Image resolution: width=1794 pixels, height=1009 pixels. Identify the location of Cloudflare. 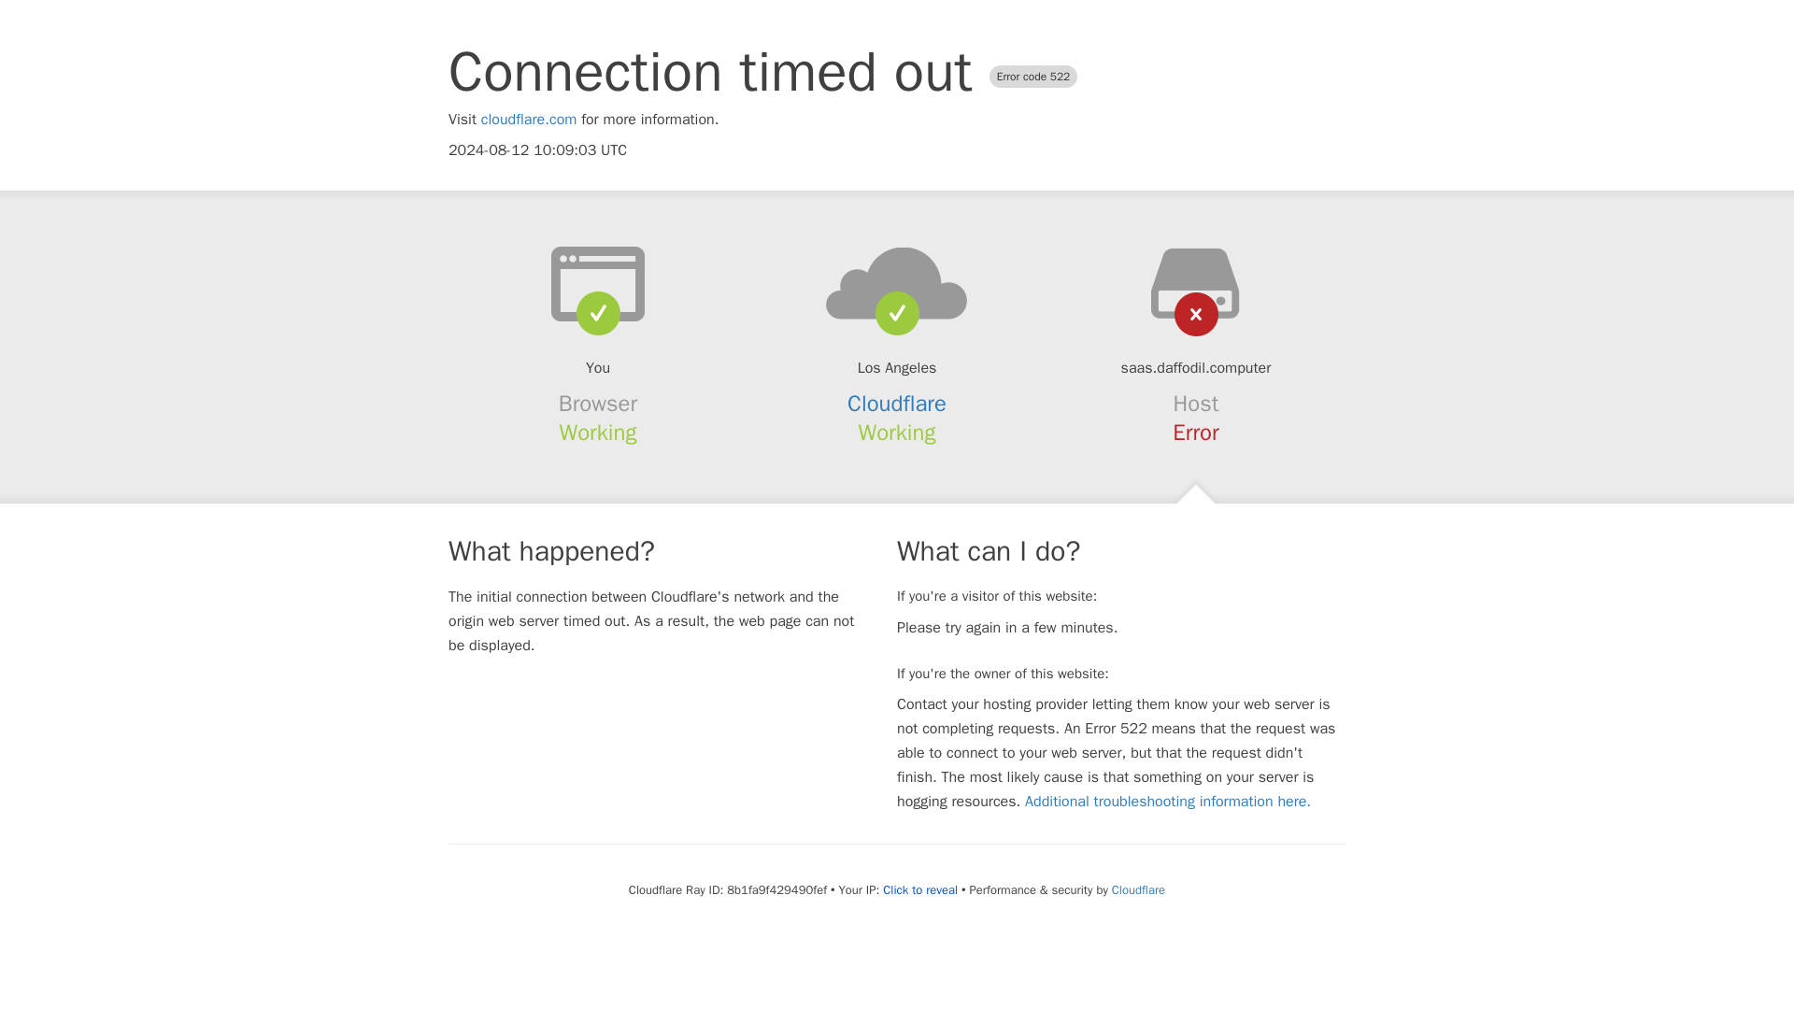
(897, 404).